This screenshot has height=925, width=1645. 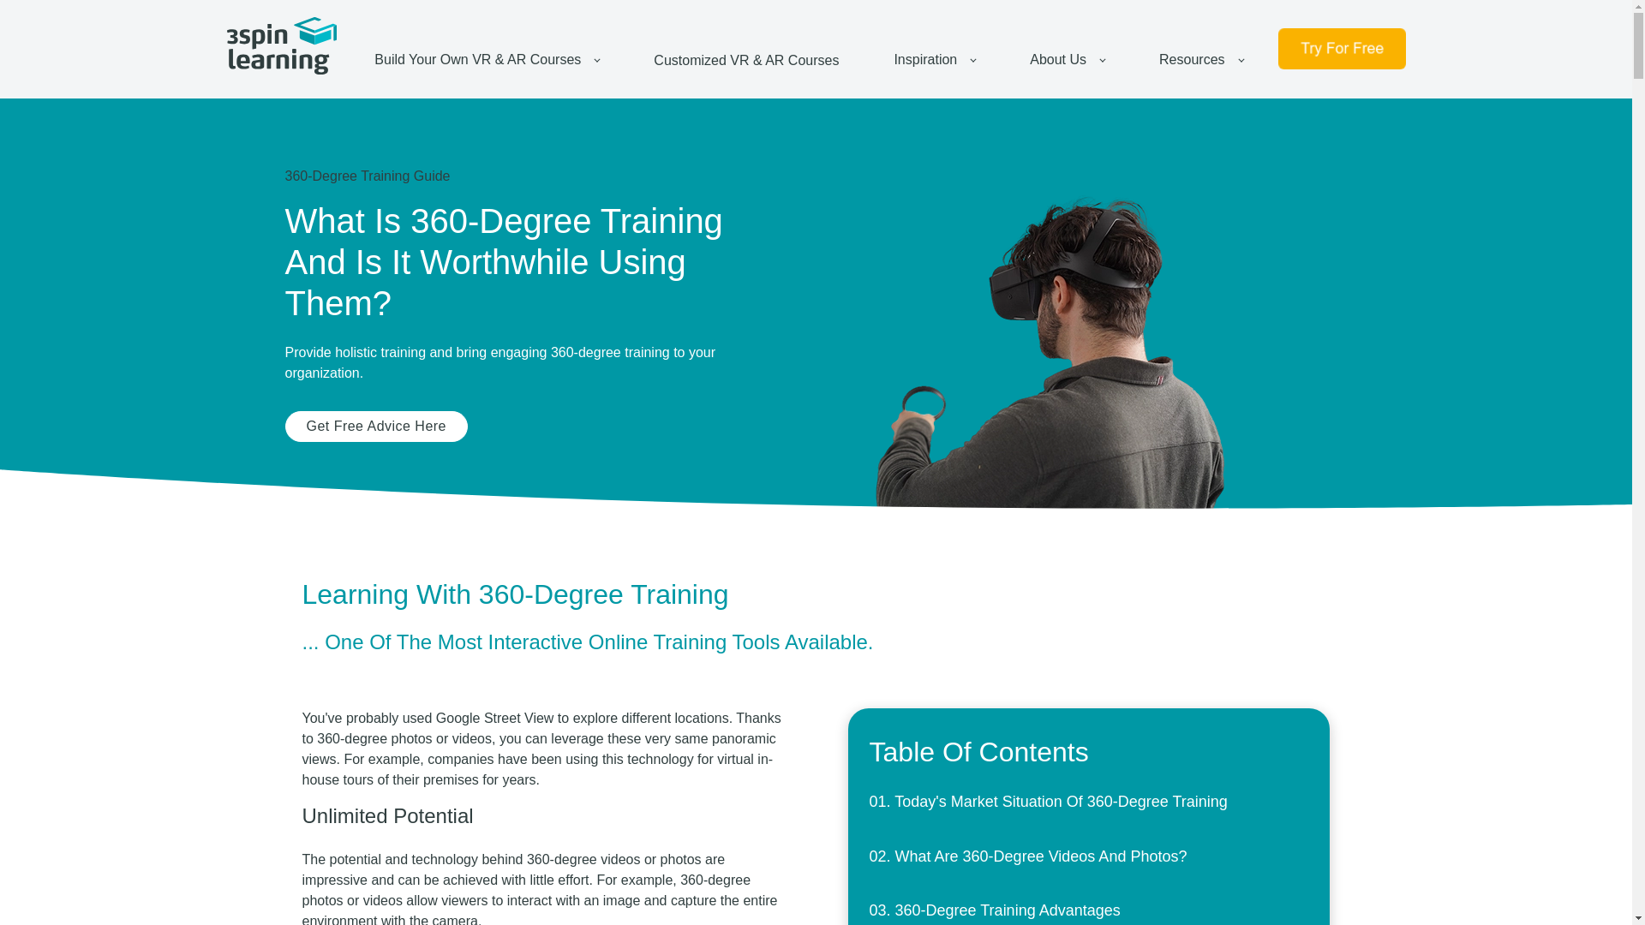 What do you see at coordinates (1068, 60) in the screenshot?
I see `About Us` at bounding box center [1068, 60].